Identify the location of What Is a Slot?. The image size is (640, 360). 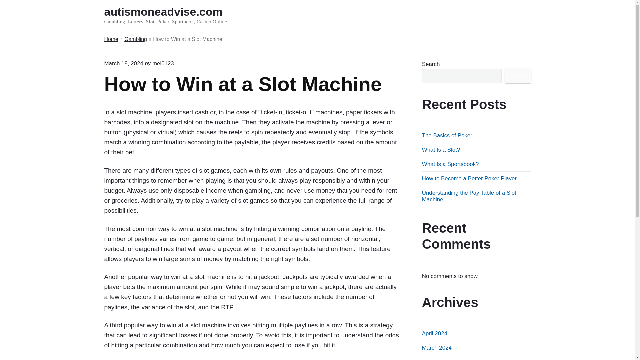
(441, 150).